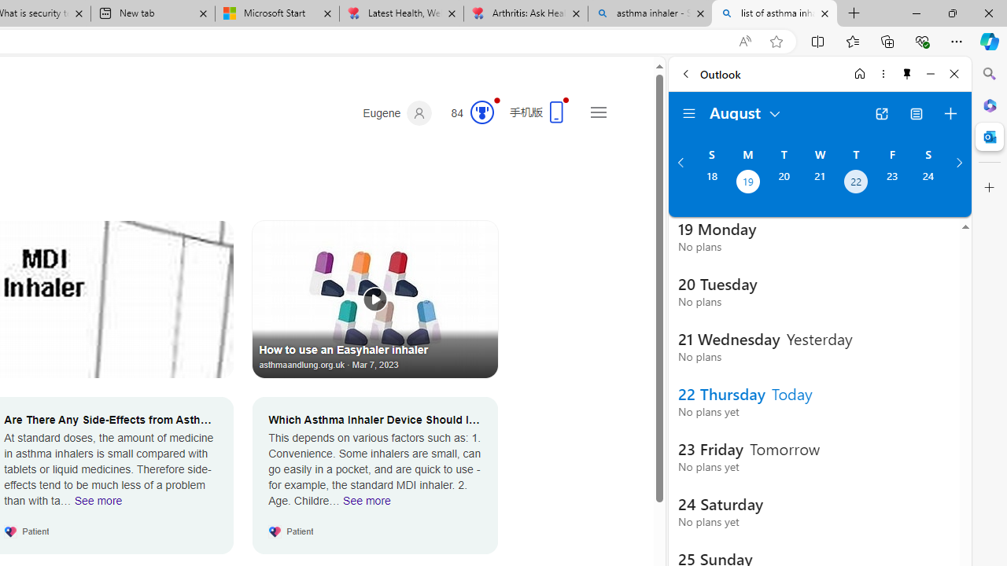 This screenshot has width=1007, height=566. Describe the element at coordinates (481, 112) in the screenshot. I see `AutomationID: serp_medal_svg` at that location.